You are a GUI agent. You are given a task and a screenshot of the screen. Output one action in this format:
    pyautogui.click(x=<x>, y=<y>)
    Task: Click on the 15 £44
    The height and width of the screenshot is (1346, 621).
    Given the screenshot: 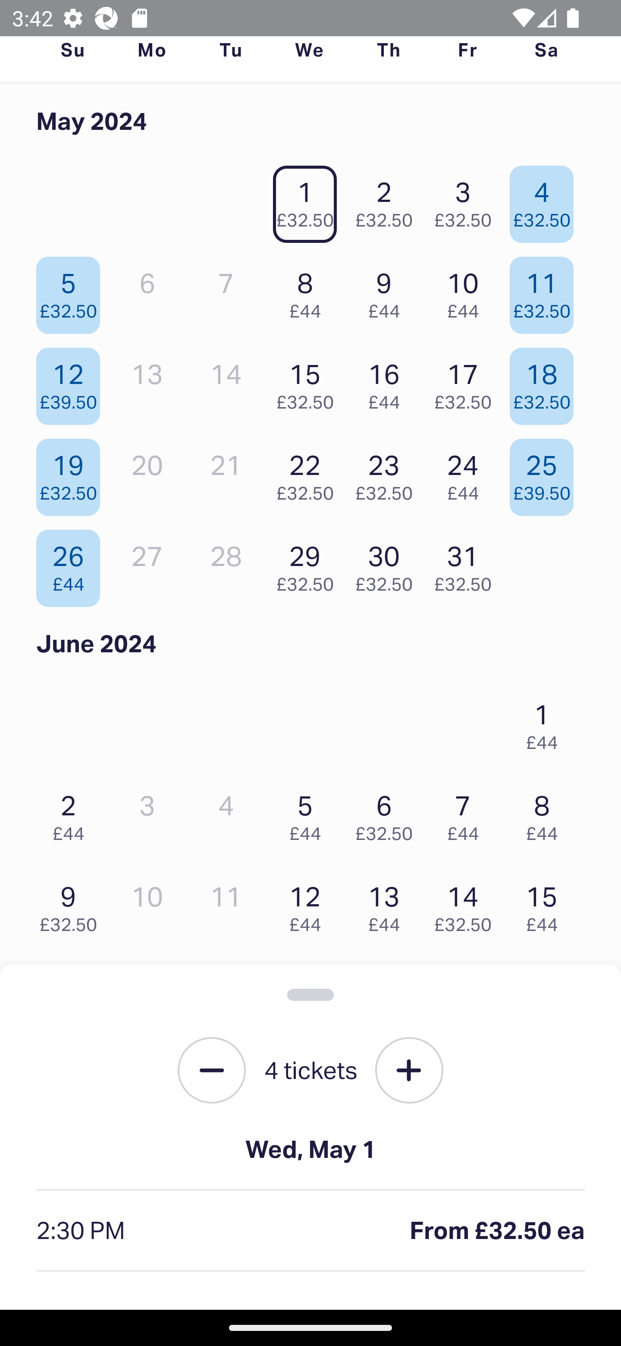 What is the action you would take?
    pyautogui.click(x=546, y=905)
    